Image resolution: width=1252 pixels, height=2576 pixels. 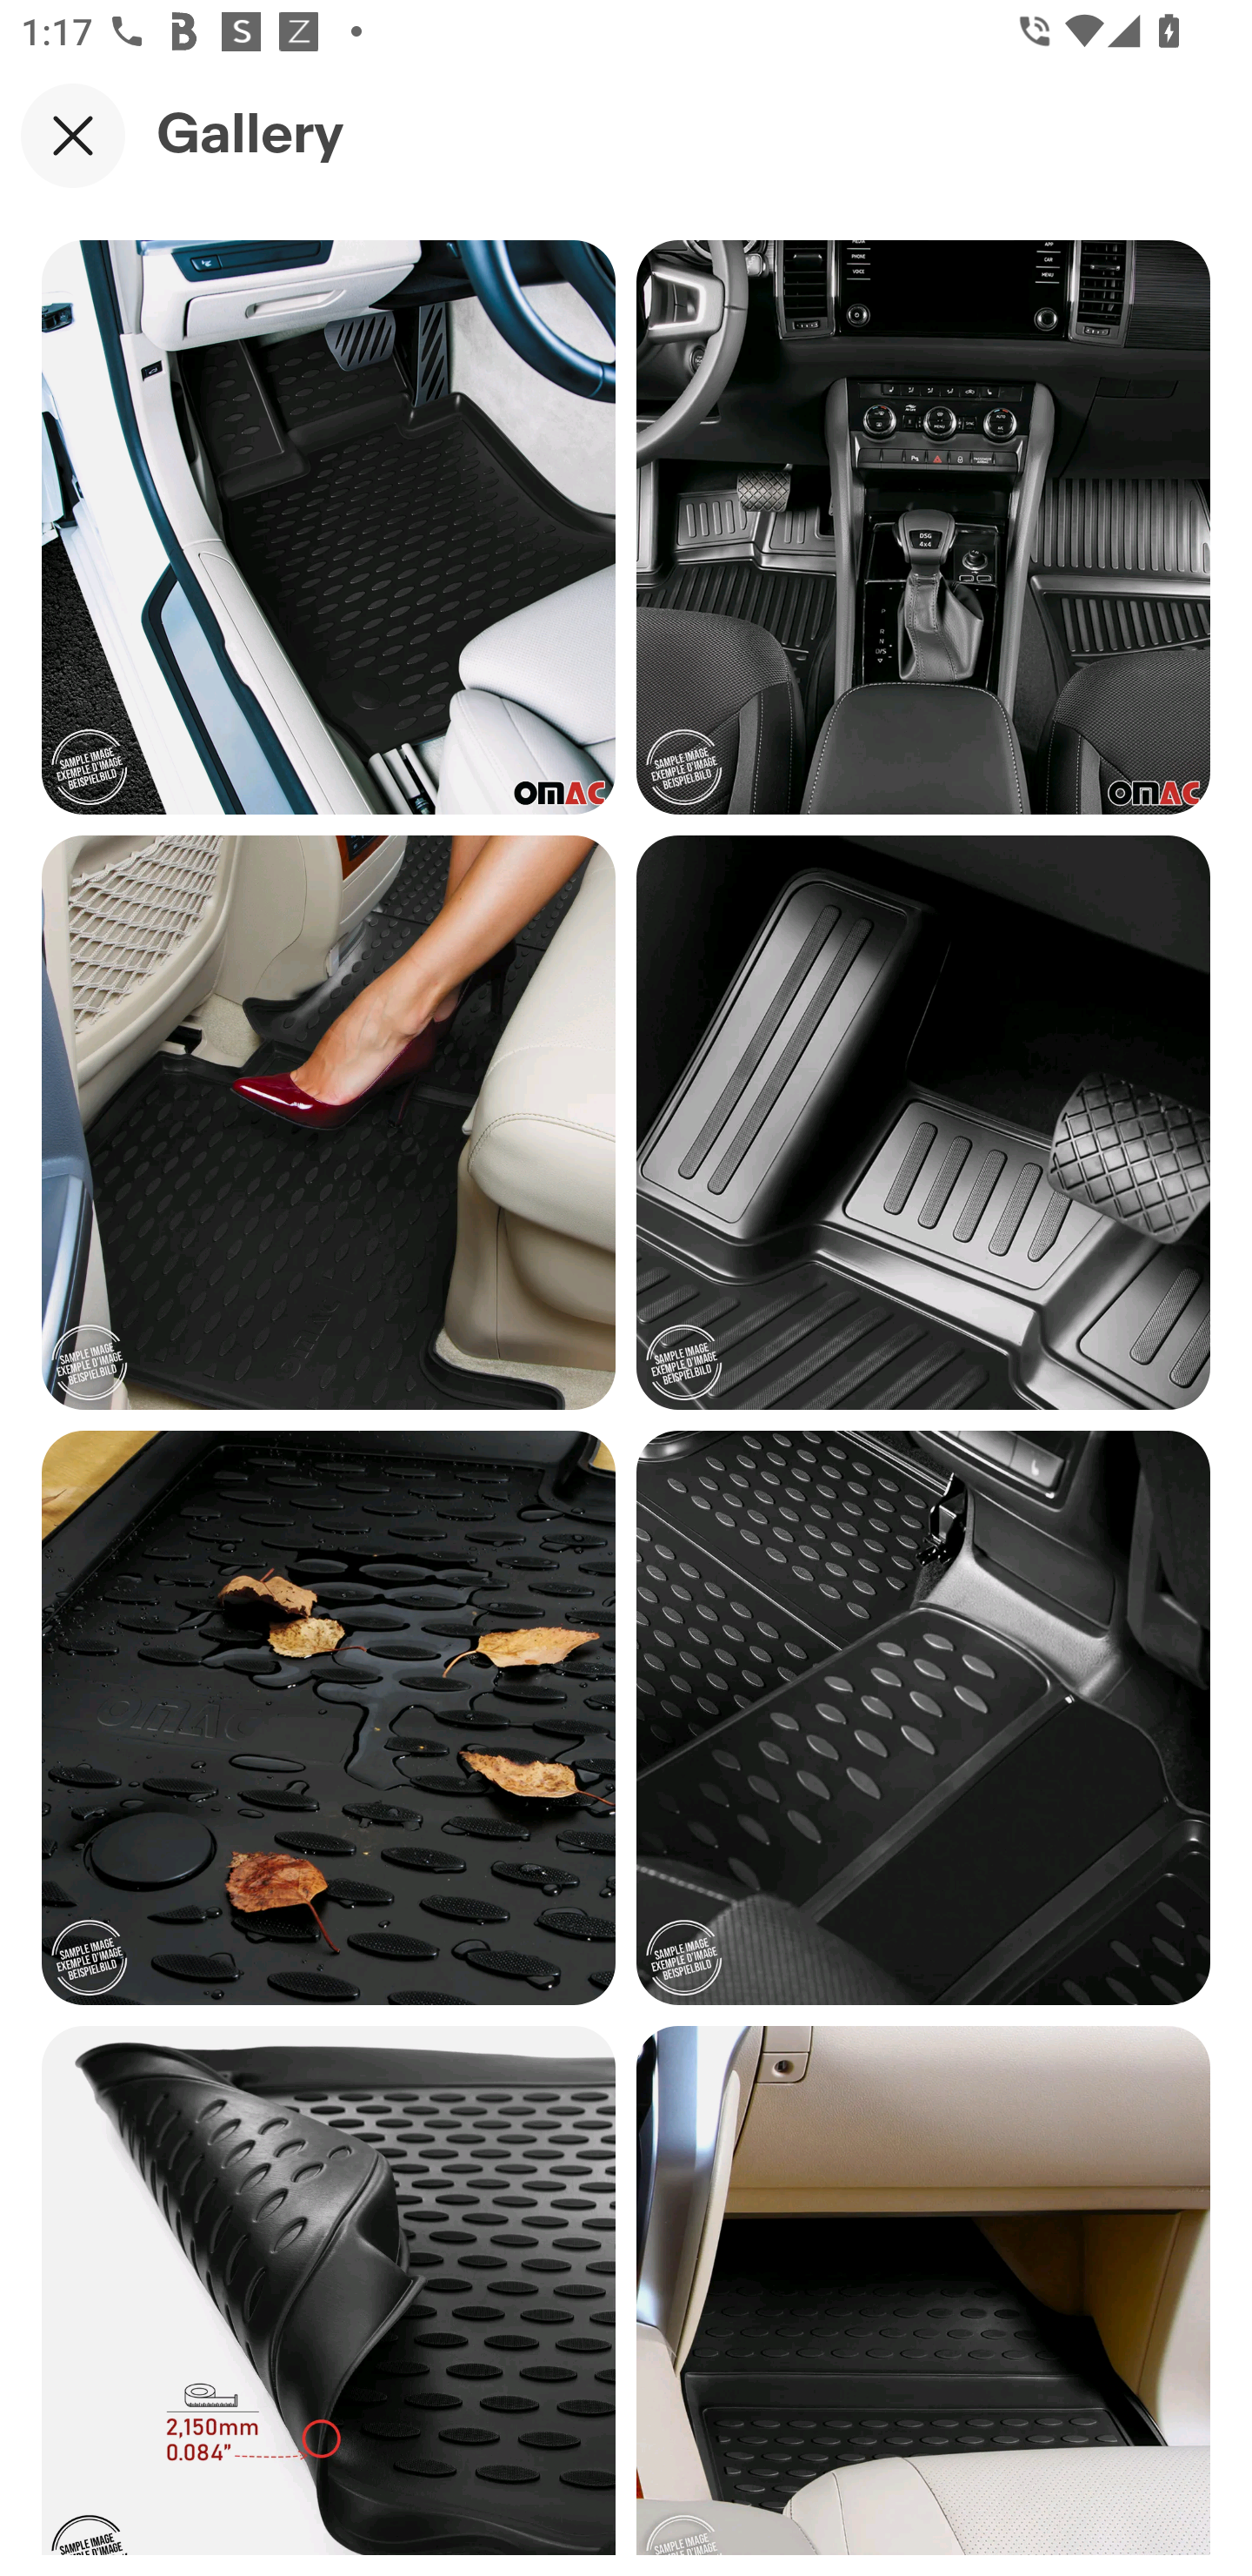 What do you see at coordinates (329, 1122) in the screenshot?
I see `Item image 5 of 13` at bounding box center [329, 1122].